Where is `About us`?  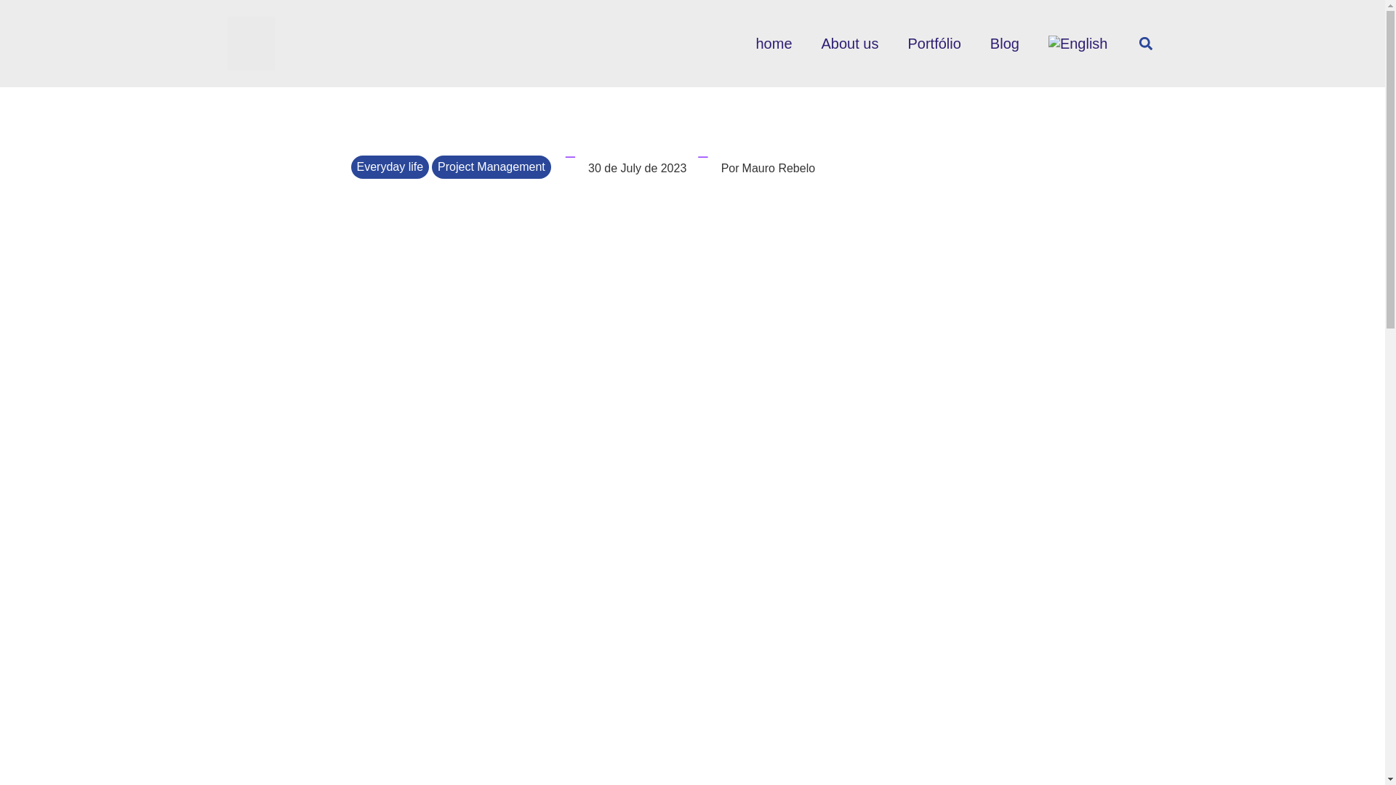 About us is located at coordinates (849, 44).